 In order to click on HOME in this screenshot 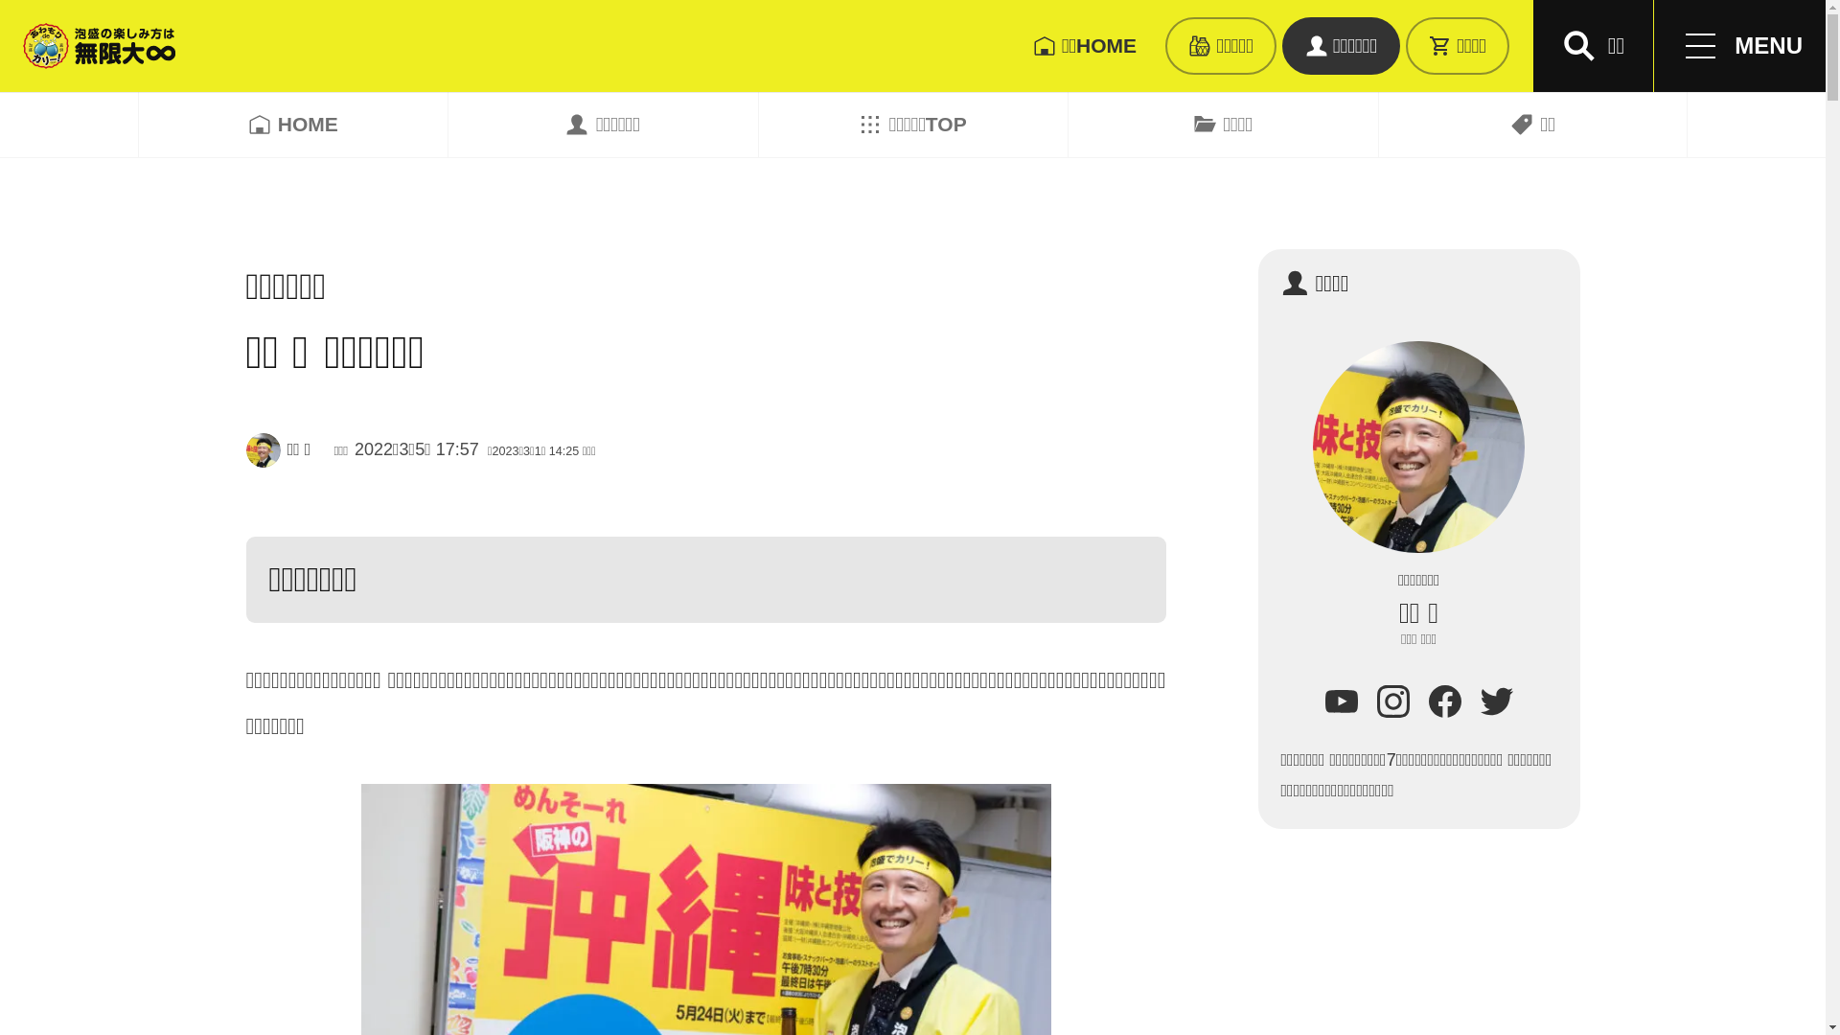, I will do `click(293, 125)`.